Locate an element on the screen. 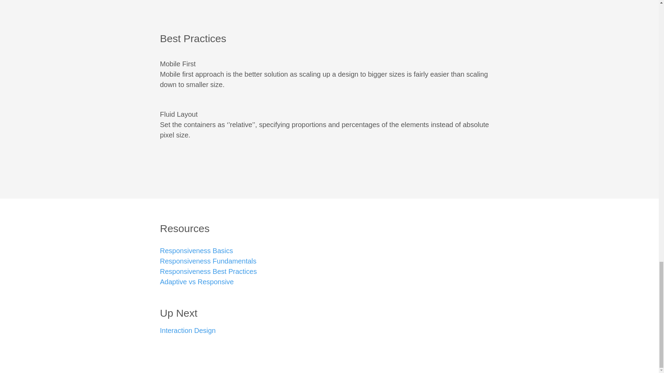  Adaptive vs Responsive is located at coordinates (196, 282).